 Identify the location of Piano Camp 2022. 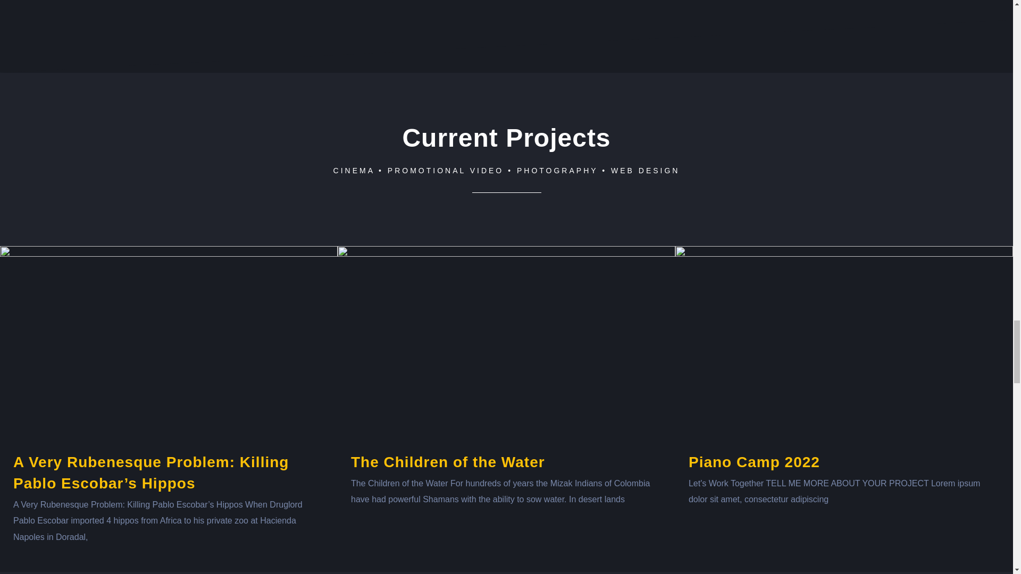
(754, 462).